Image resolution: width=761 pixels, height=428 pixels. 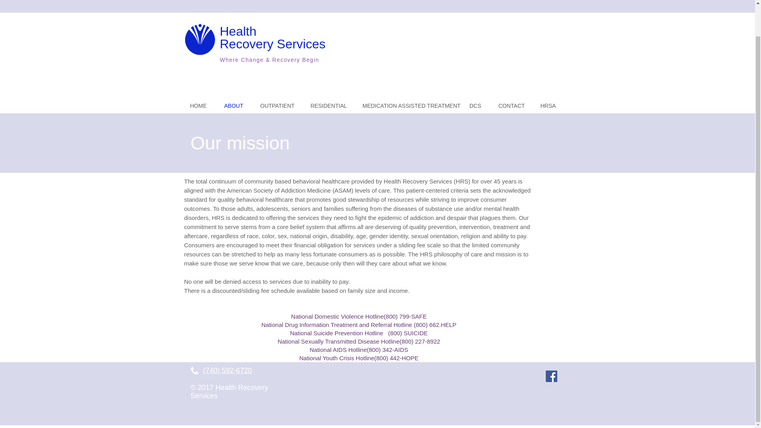 What do you see at coordinates (273, 44) in the screenshot?
I see `Recovery Services` at bounding box center [273, 44].